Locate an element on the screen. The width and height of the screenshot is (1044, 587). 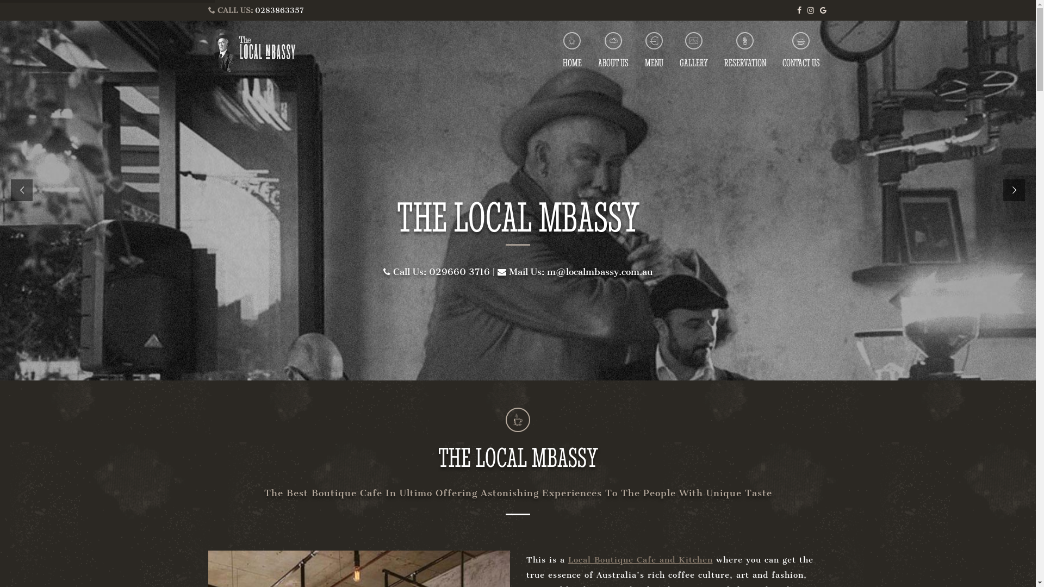
CONTACT US is located at coordinates (800, 50).